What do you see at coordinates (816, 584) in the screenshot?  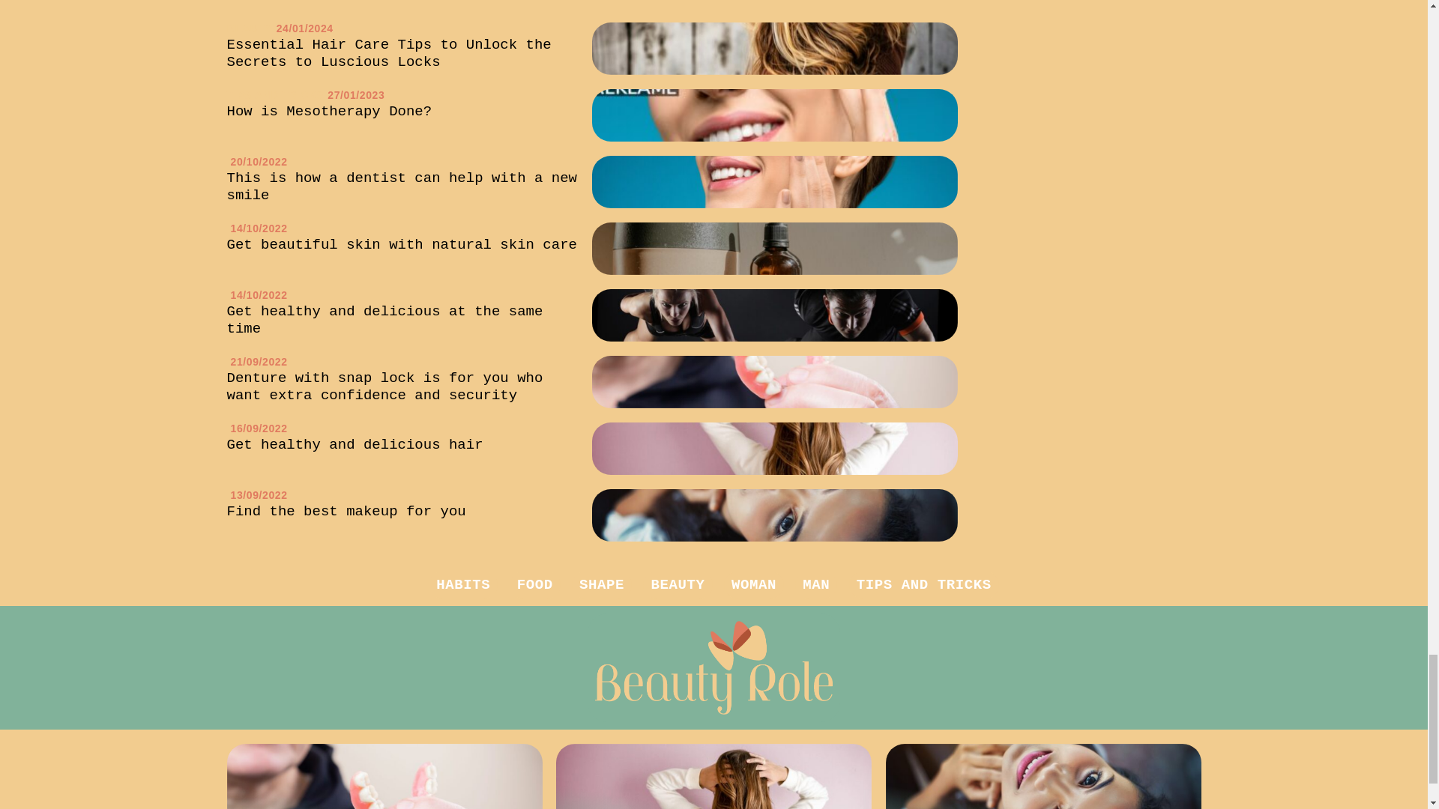 I see `MAN` at bounding box center [816, 584].